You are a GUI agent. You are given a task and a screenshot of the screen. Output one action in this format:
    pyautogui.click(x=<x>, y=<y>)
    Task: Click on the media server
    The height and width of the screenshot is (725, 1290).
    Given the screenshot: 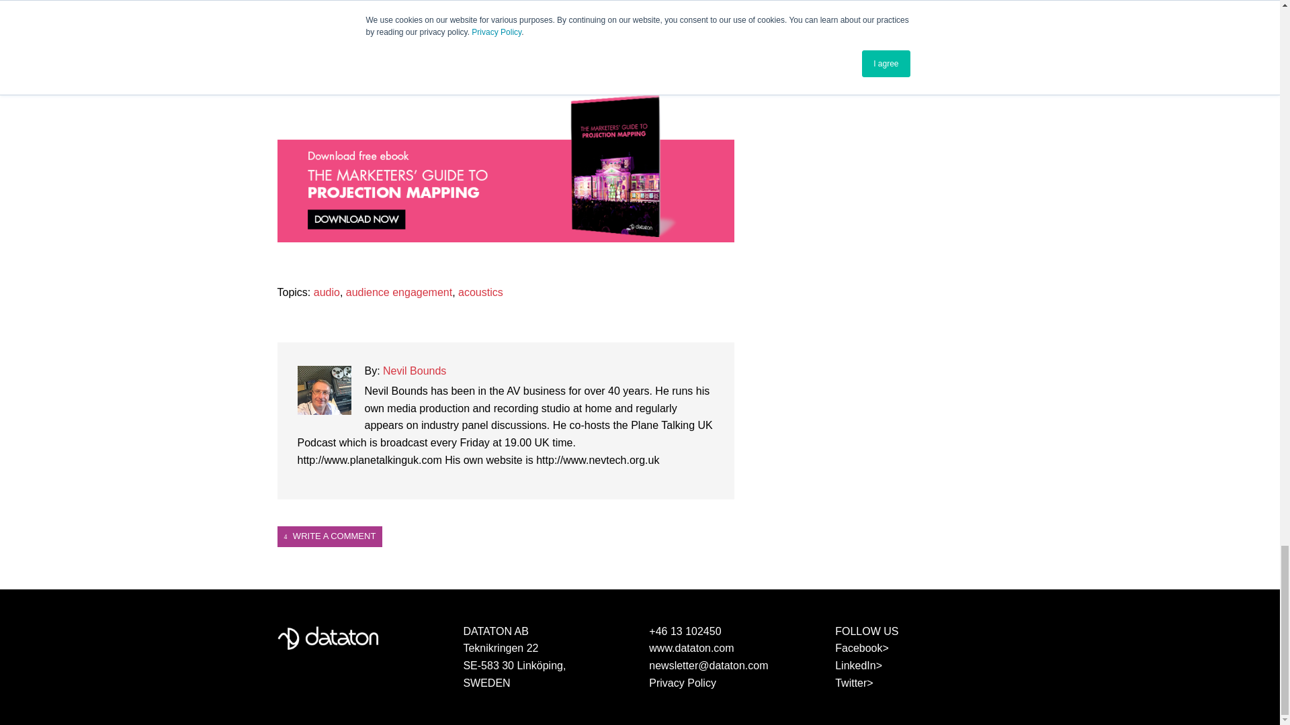 What is the action you would take?
    pyautogui.click(x=503, y=20)
    